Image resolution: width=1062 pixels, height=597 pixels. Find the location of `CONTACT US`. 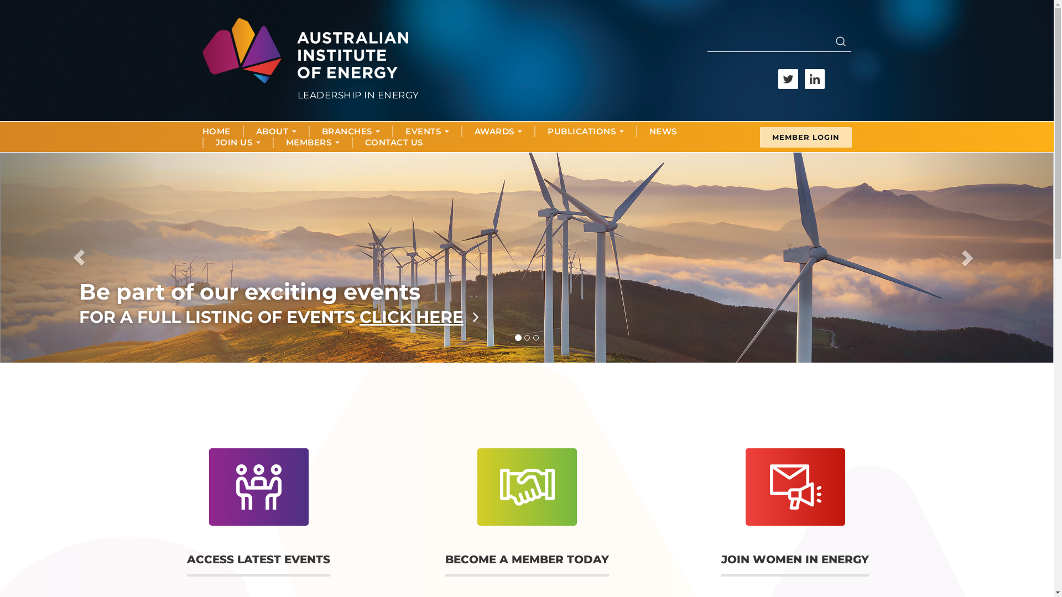

CONTACT US is located at coordinates (394, 143).